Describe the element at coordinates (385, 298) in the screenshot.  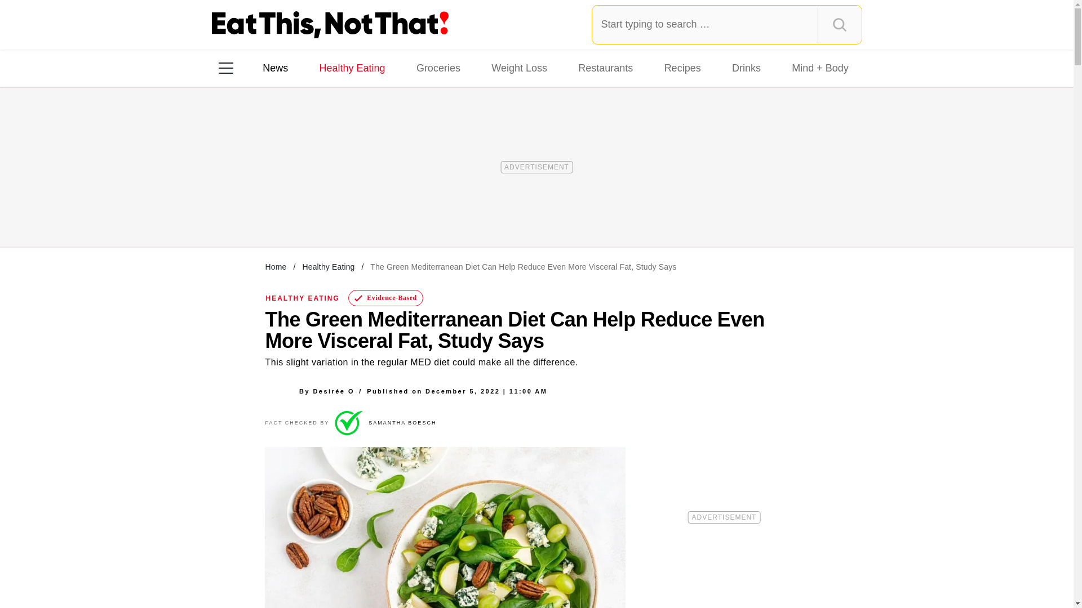
I see `Evidence-Based` at that location.